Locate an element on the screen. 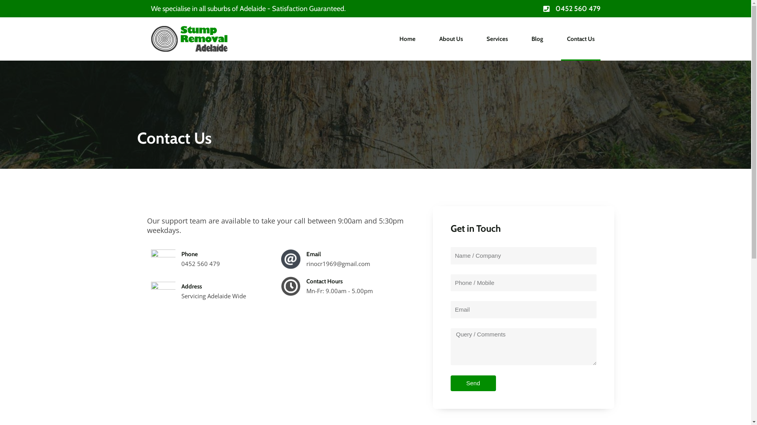 This screenshot has width=757, height=425. Email is located at coordinates (314, 254).